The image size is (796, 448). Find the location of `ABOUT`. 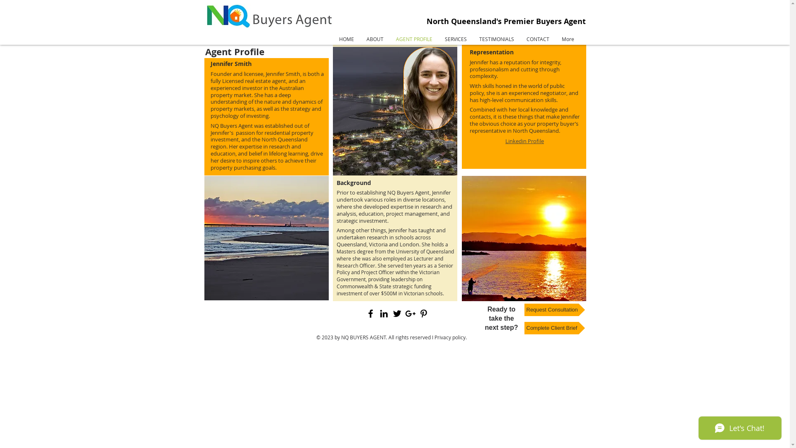

ABOUT is located at coordinates (375, 39).